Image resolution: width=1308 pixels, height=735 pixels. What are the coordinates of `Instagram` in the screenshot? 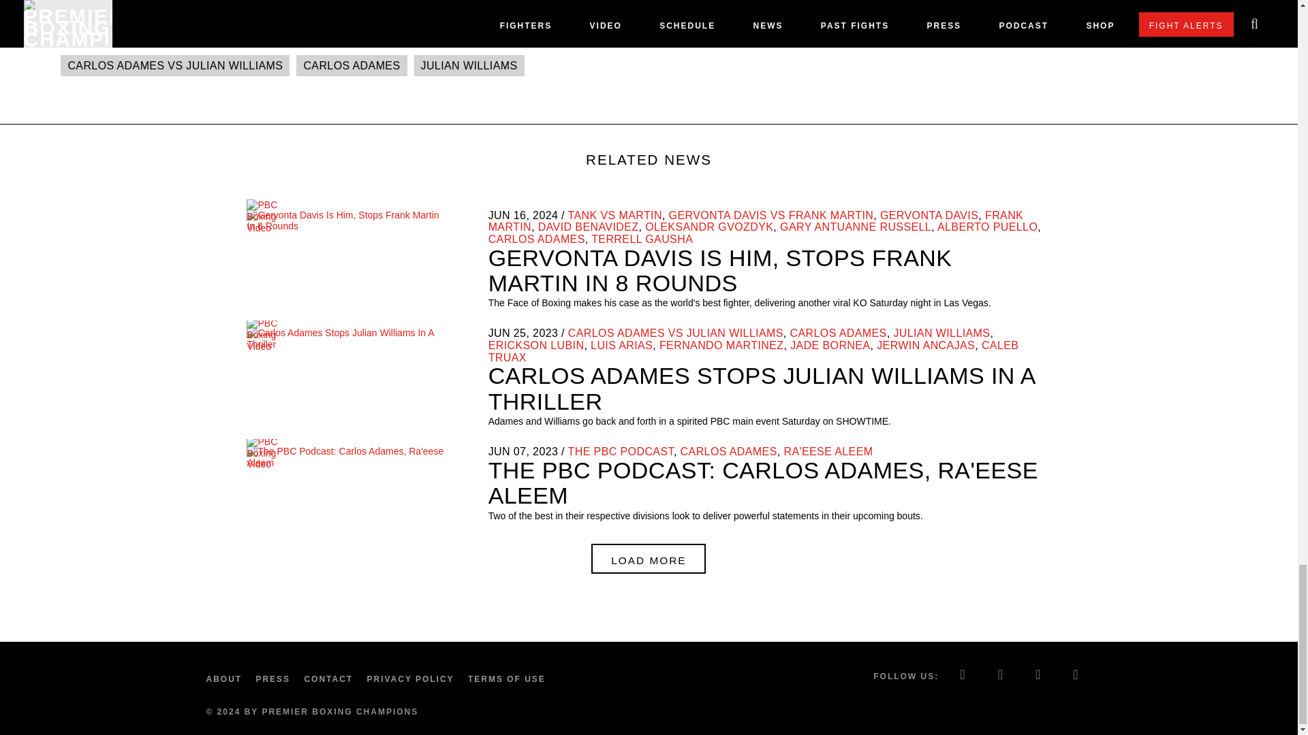 It's located at (1038, 676).